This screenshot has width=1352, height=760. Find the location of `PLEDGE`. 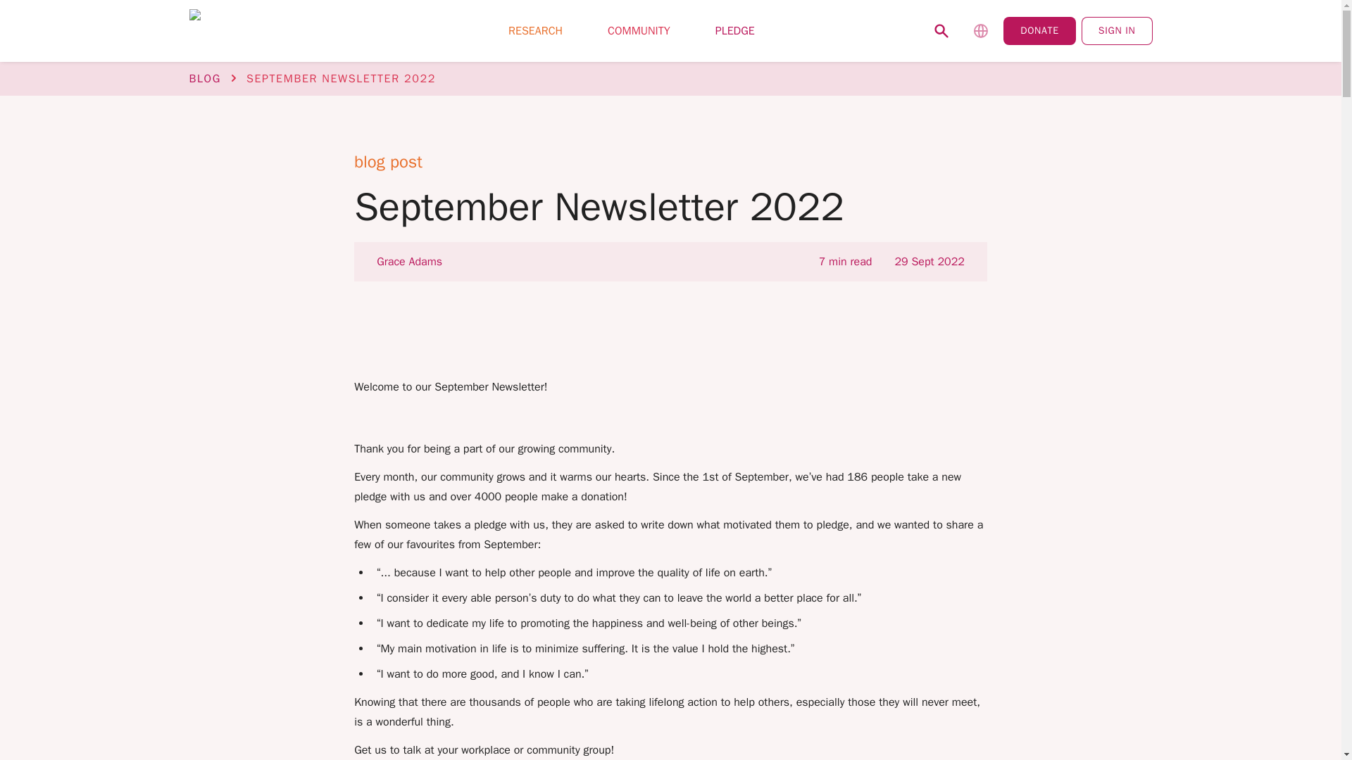

PLEDGE is located at coordinates (735, 31).